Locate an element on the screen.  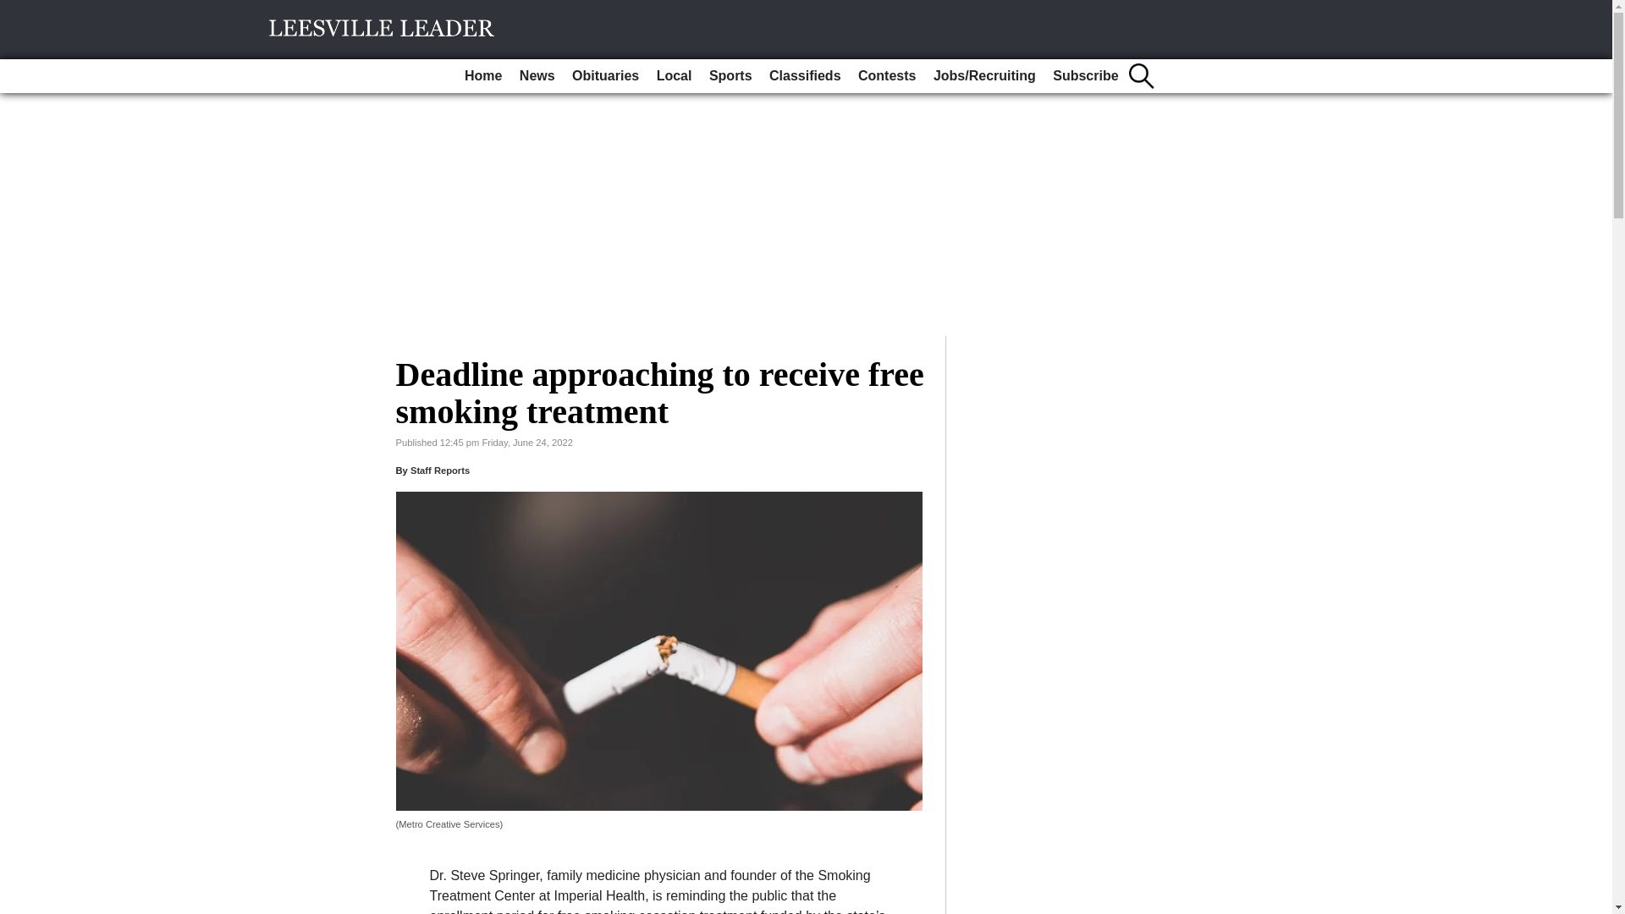
Local is located at coordinates (674, 76).